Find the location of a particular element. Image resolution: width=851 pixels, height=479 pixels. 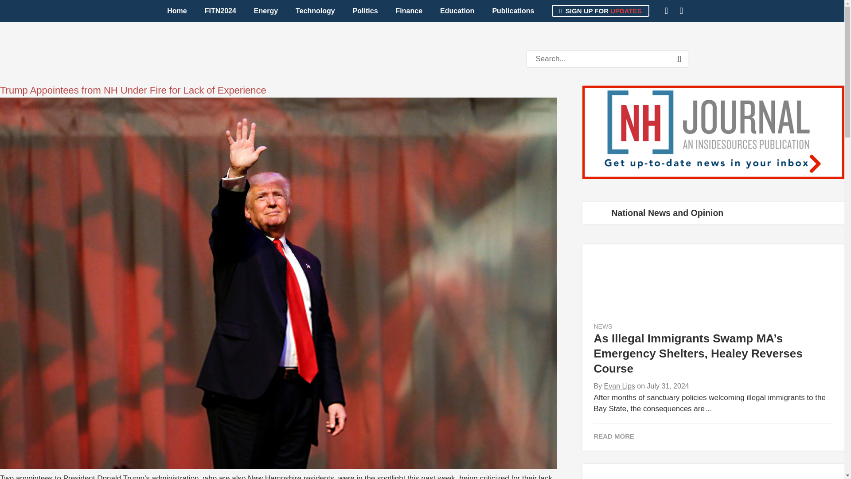

Posts by Evan Lips is located at coordinates (620, 386).